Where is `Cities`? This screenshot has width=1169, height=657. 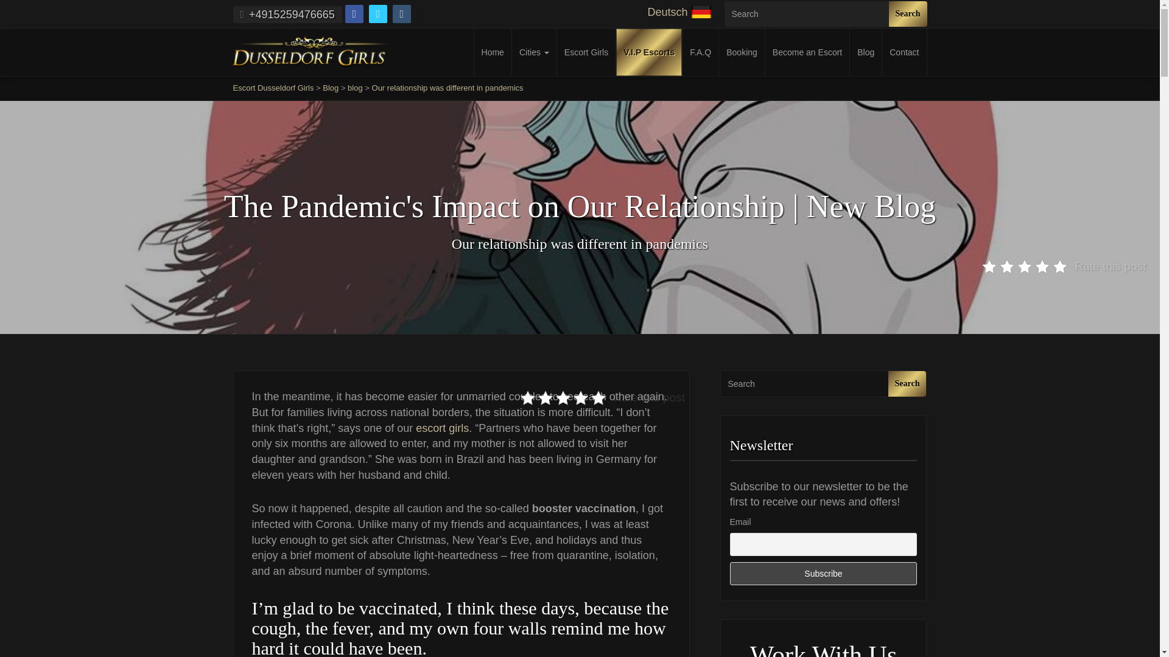
Cities is located at coordinates (533, 52).